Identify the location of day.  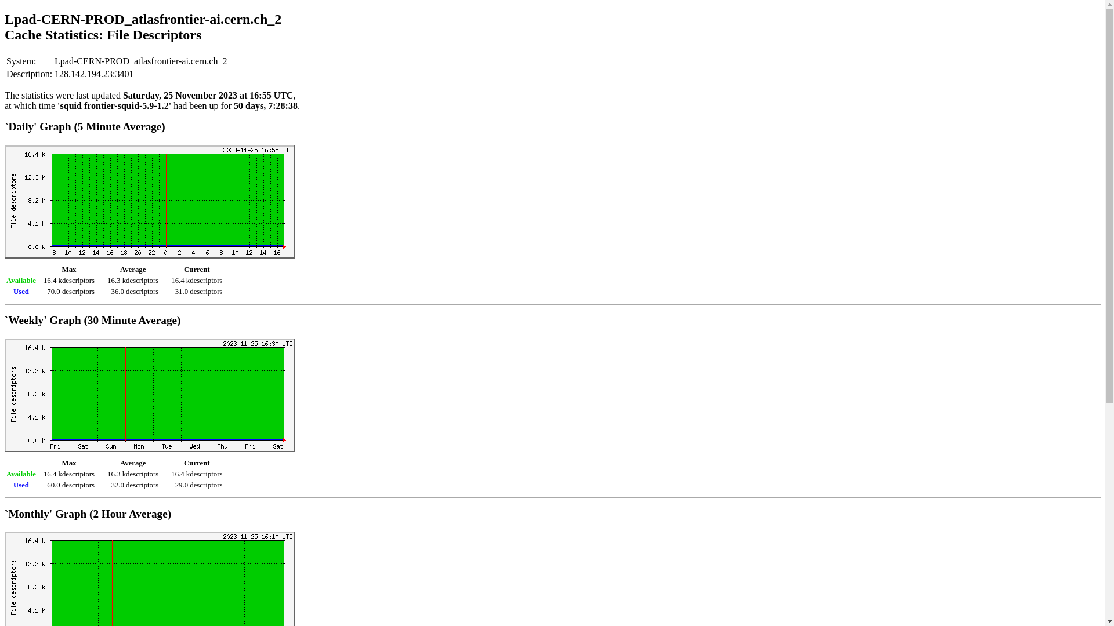
(150, 202).